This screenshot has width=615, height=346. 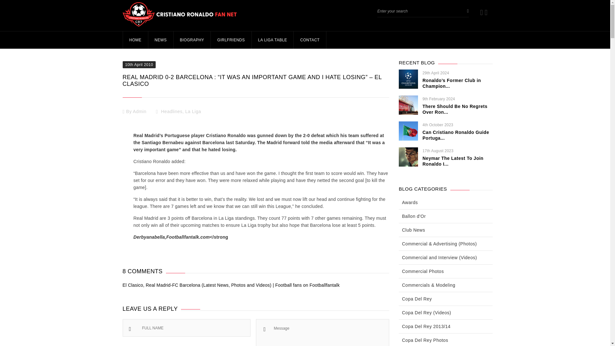 I want to click on NEWS, so click(x=161, y=40).